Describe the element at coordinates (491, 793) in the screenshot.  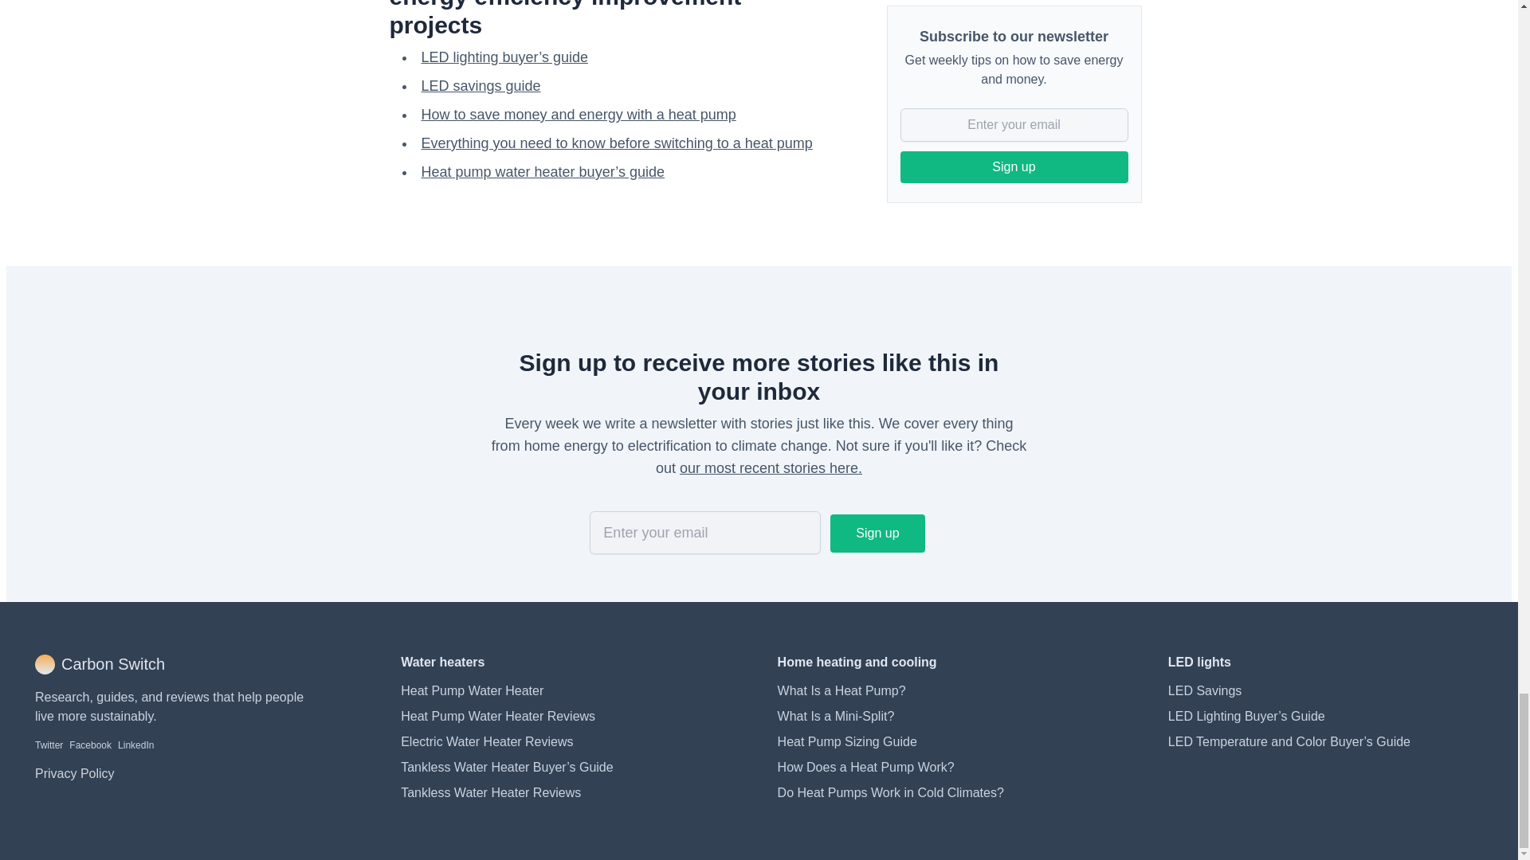
I see `Tankless Water Heater Reviews` at that location.